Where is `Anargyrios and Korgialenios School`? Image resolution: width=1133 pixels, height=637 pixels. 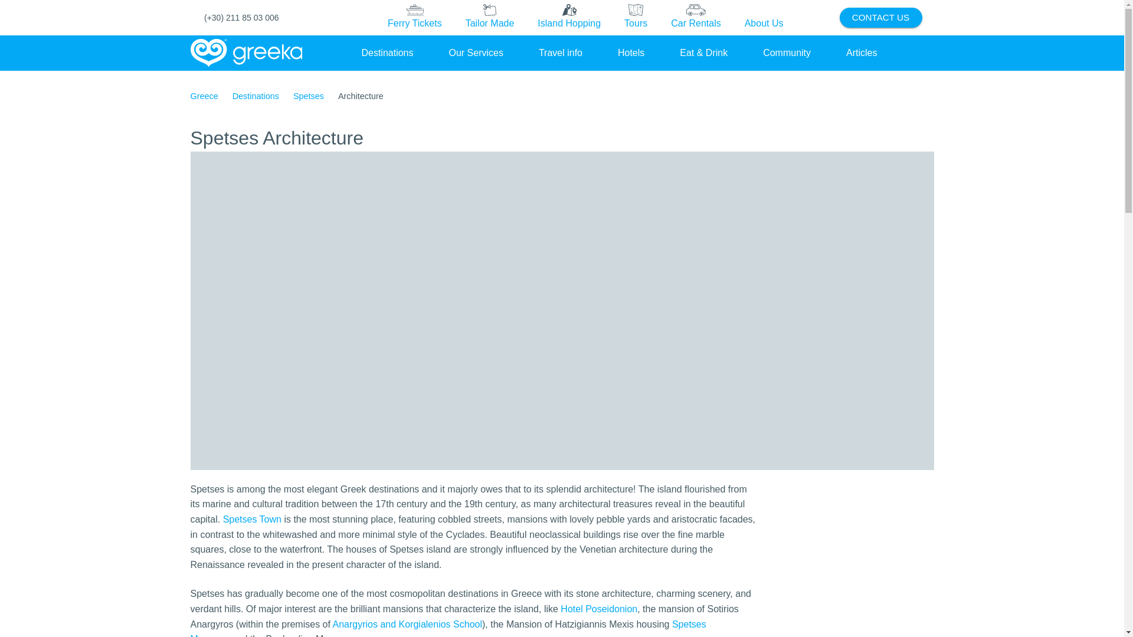 Anargyrios and Korgialenios School is located at coordinates (407, 624).